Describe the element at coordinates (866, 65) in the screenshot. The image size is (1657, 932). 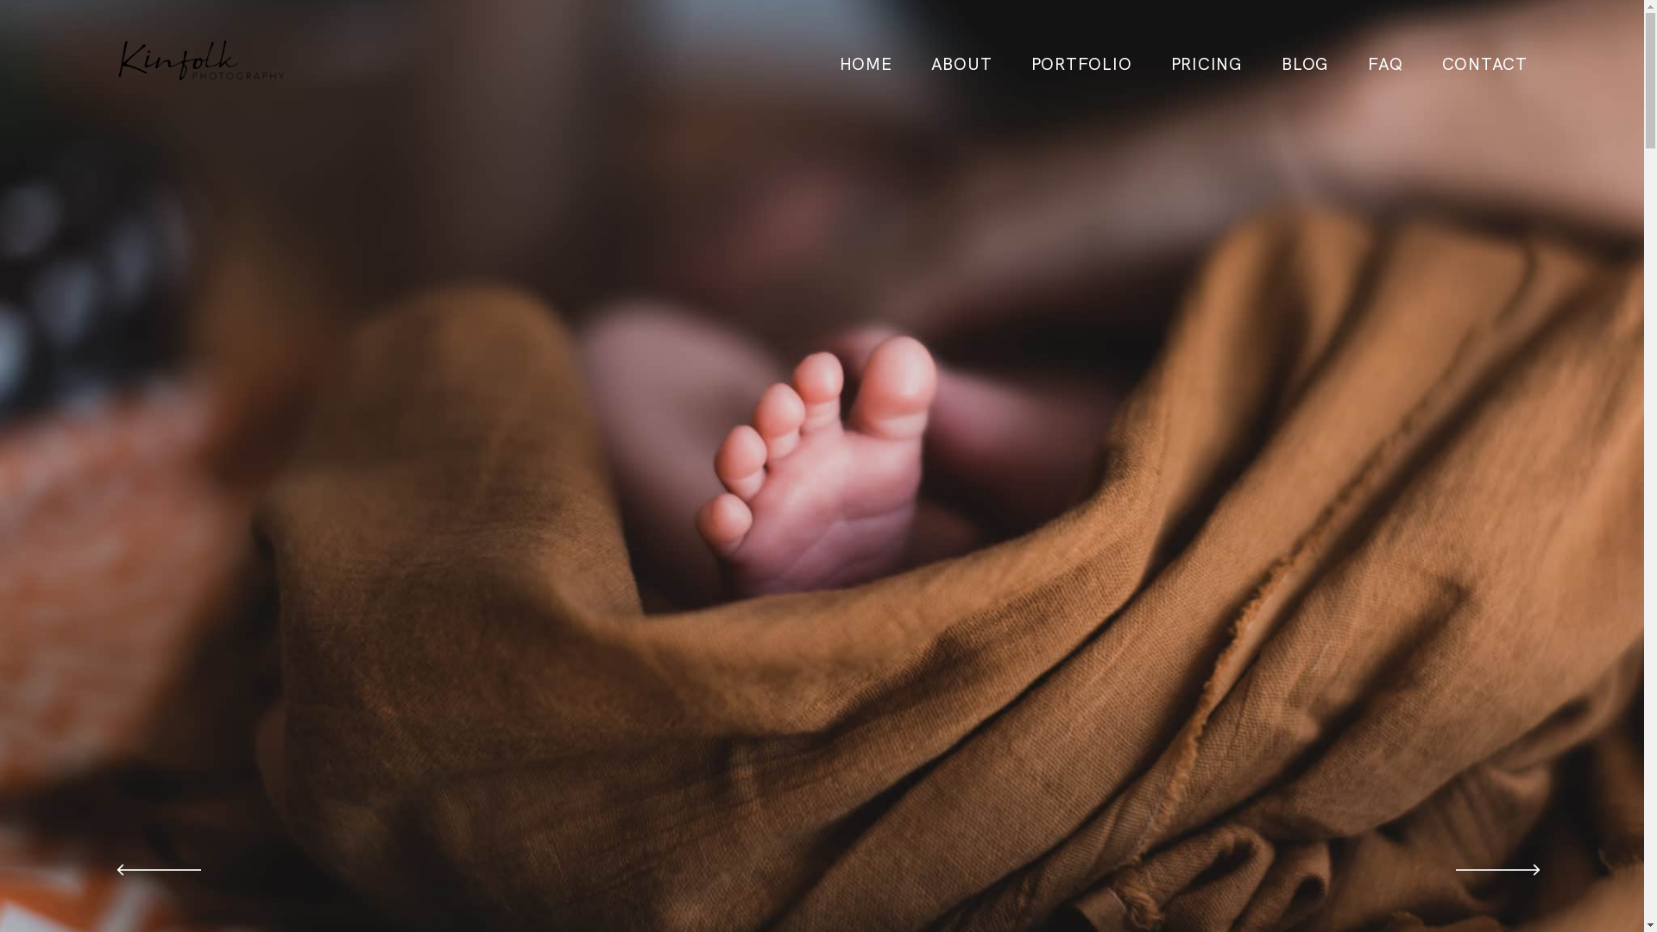
I see `HOME` at that location.